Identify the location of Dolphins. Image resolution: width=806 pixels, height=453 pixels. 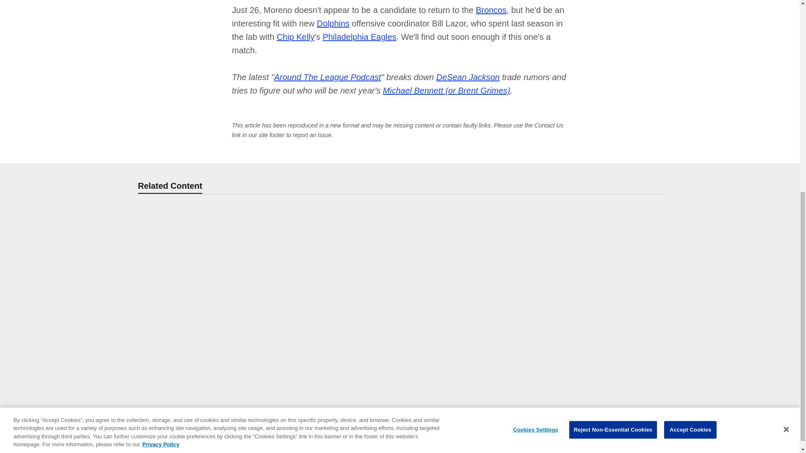
(333, 23).